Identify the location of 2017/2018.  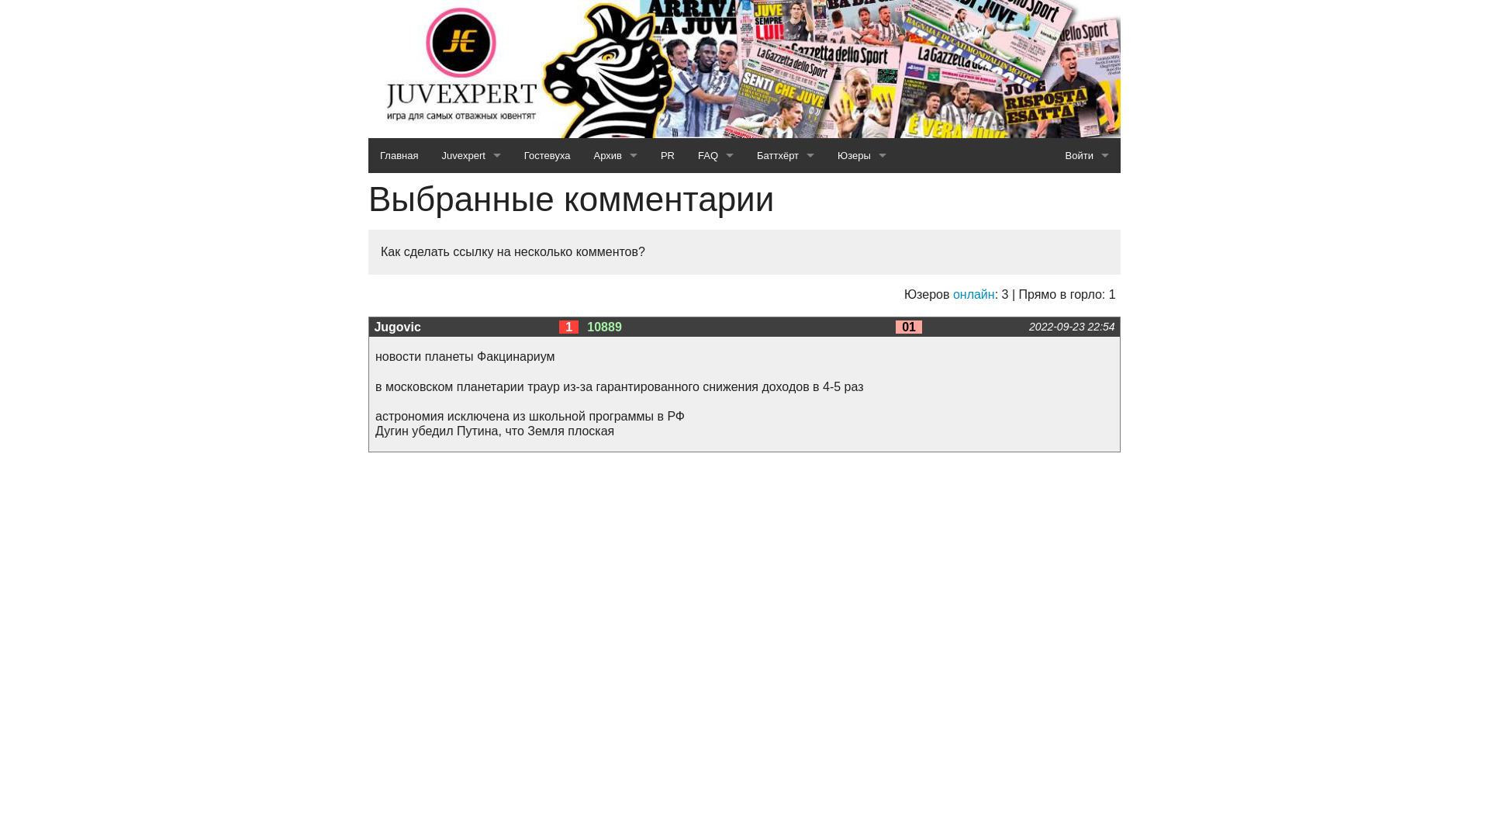
(616, 365).